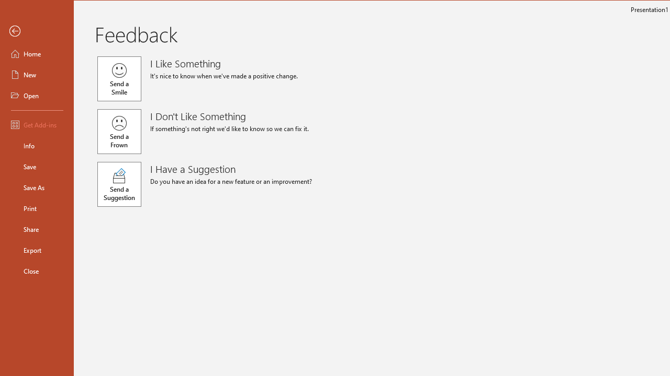 The width and height of the screenshot is (670, 376). Describe the element at coordinates (37, 250) in the screenshot. I see `Export` at that location.